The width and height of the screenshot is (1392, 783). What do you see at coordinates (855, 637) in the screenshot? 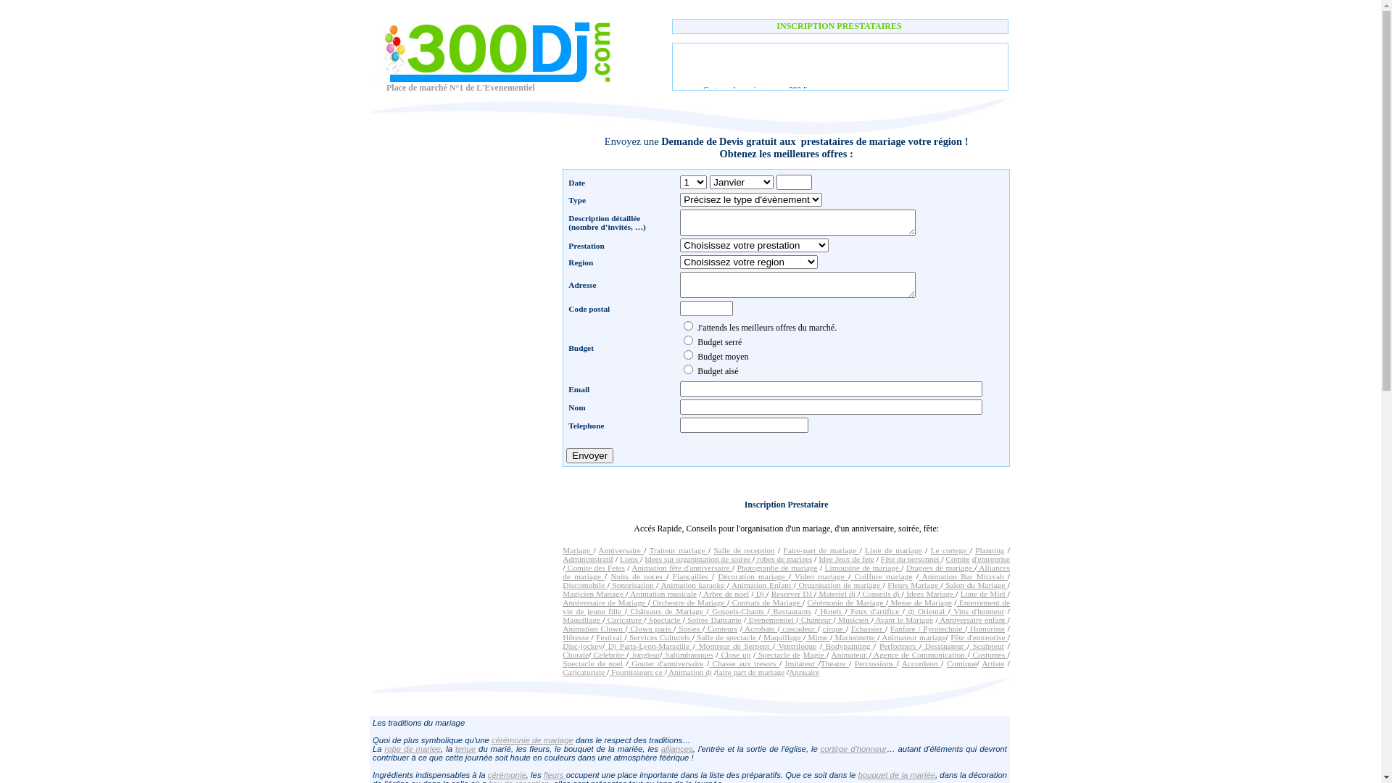
I see `Marionnette` at bounding box center [855, 637].